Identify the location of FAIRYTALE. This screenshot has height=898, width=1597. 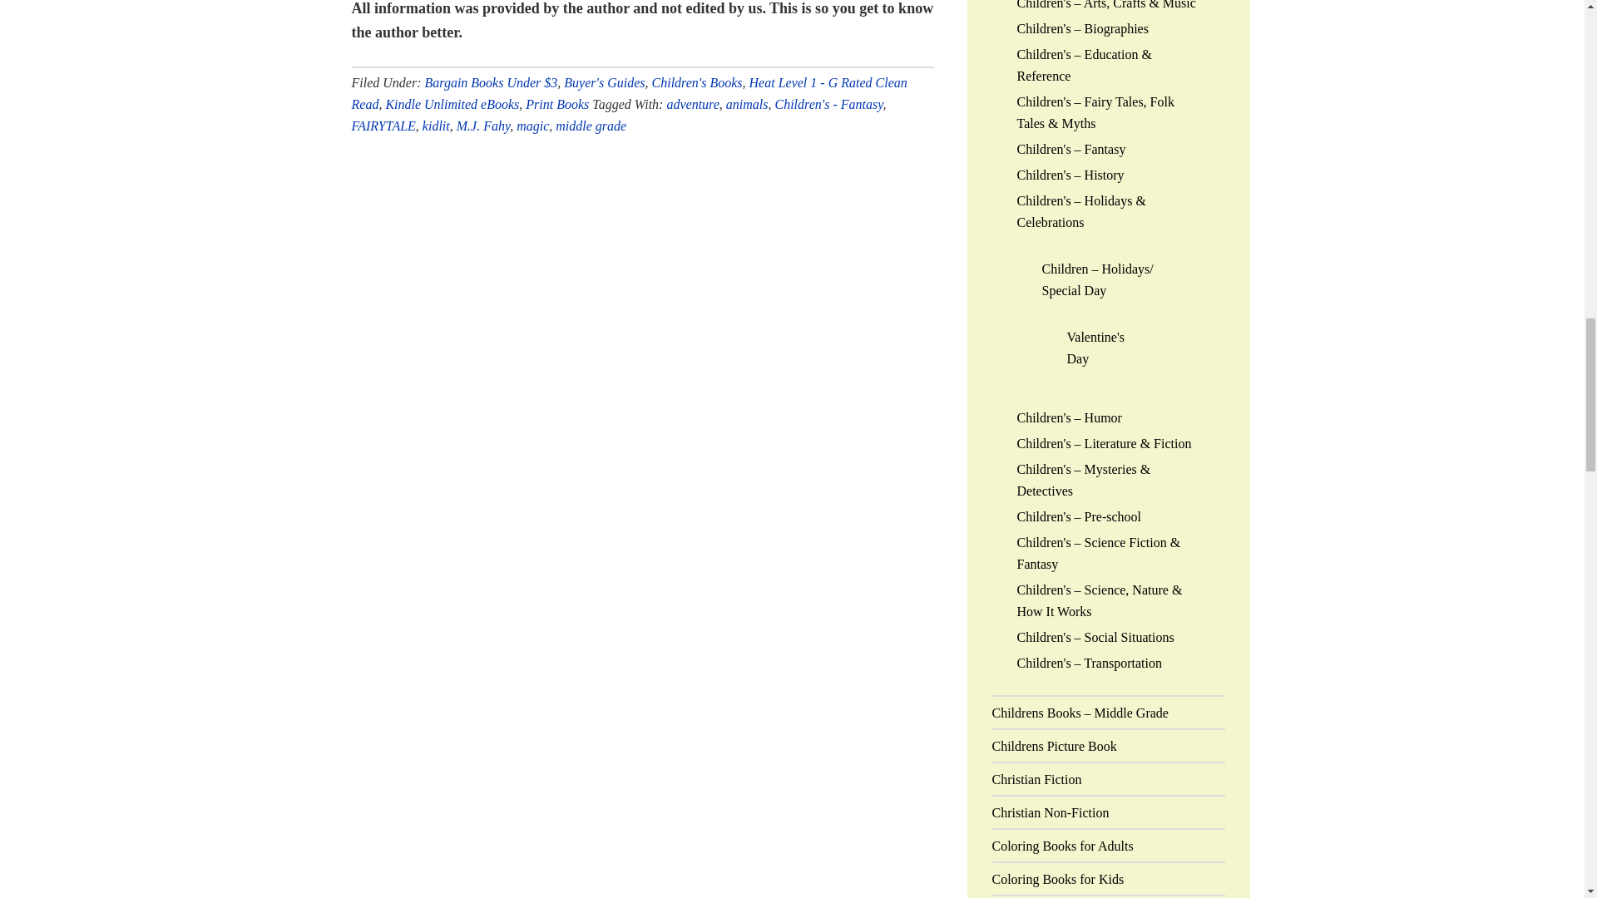
(383, 125).